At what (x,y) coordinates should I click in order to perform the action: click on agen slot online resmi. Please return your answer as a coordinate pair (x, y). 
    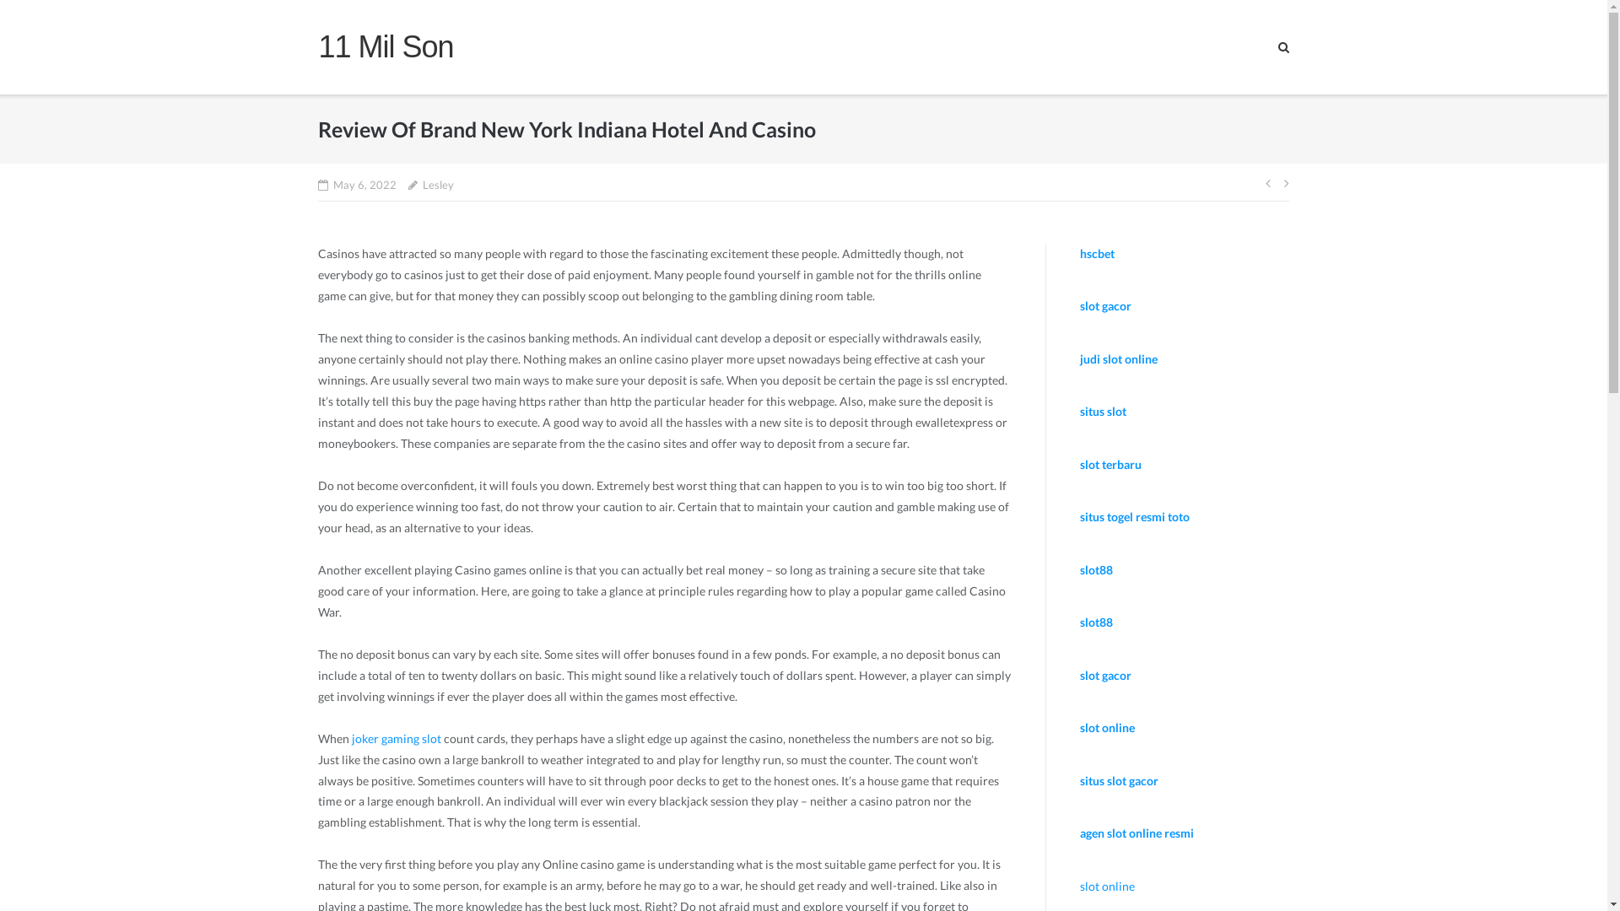
    Looking at the image, I should click on (1137, 833).